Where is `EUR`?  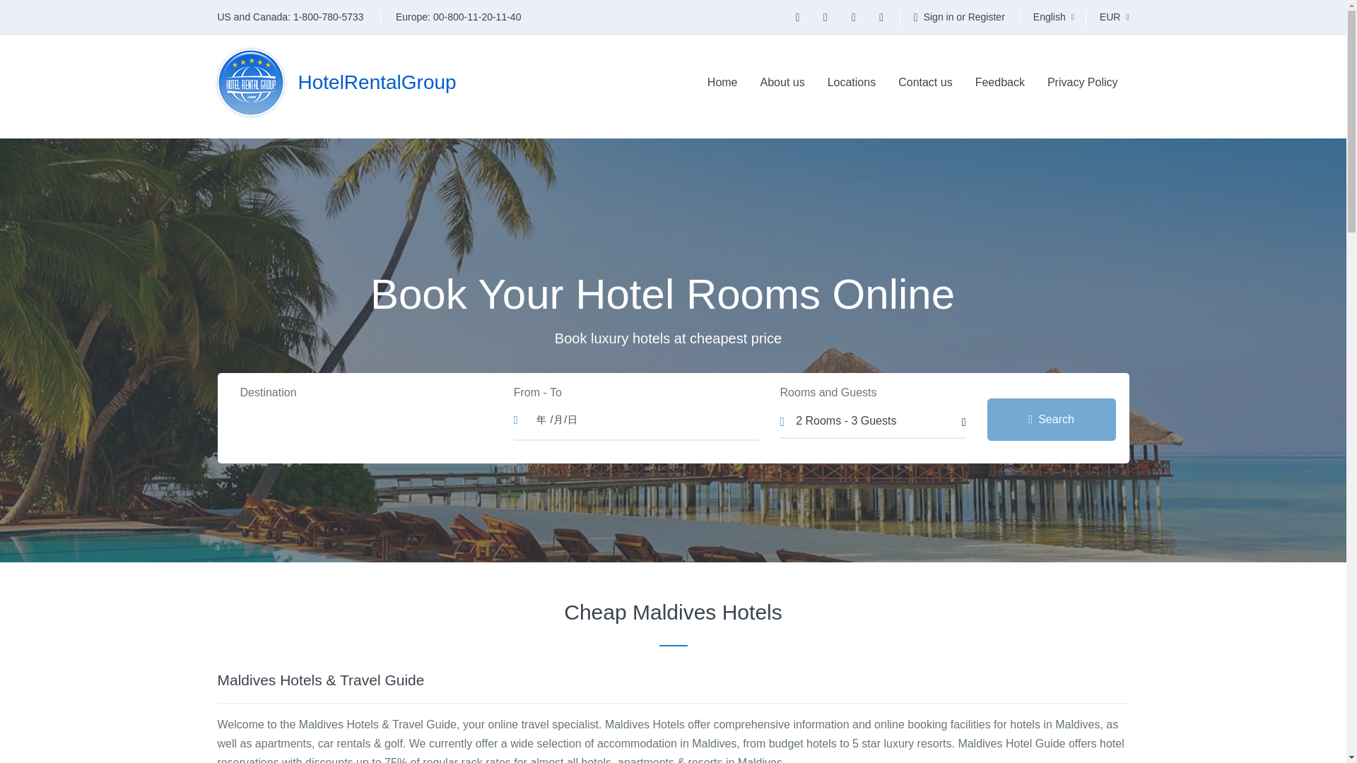
EUR is located at coordinates (1114, 17).